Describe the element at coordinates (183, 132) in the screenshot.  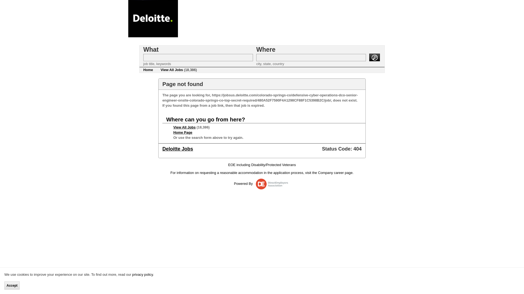
I see `Home Page` at that location.